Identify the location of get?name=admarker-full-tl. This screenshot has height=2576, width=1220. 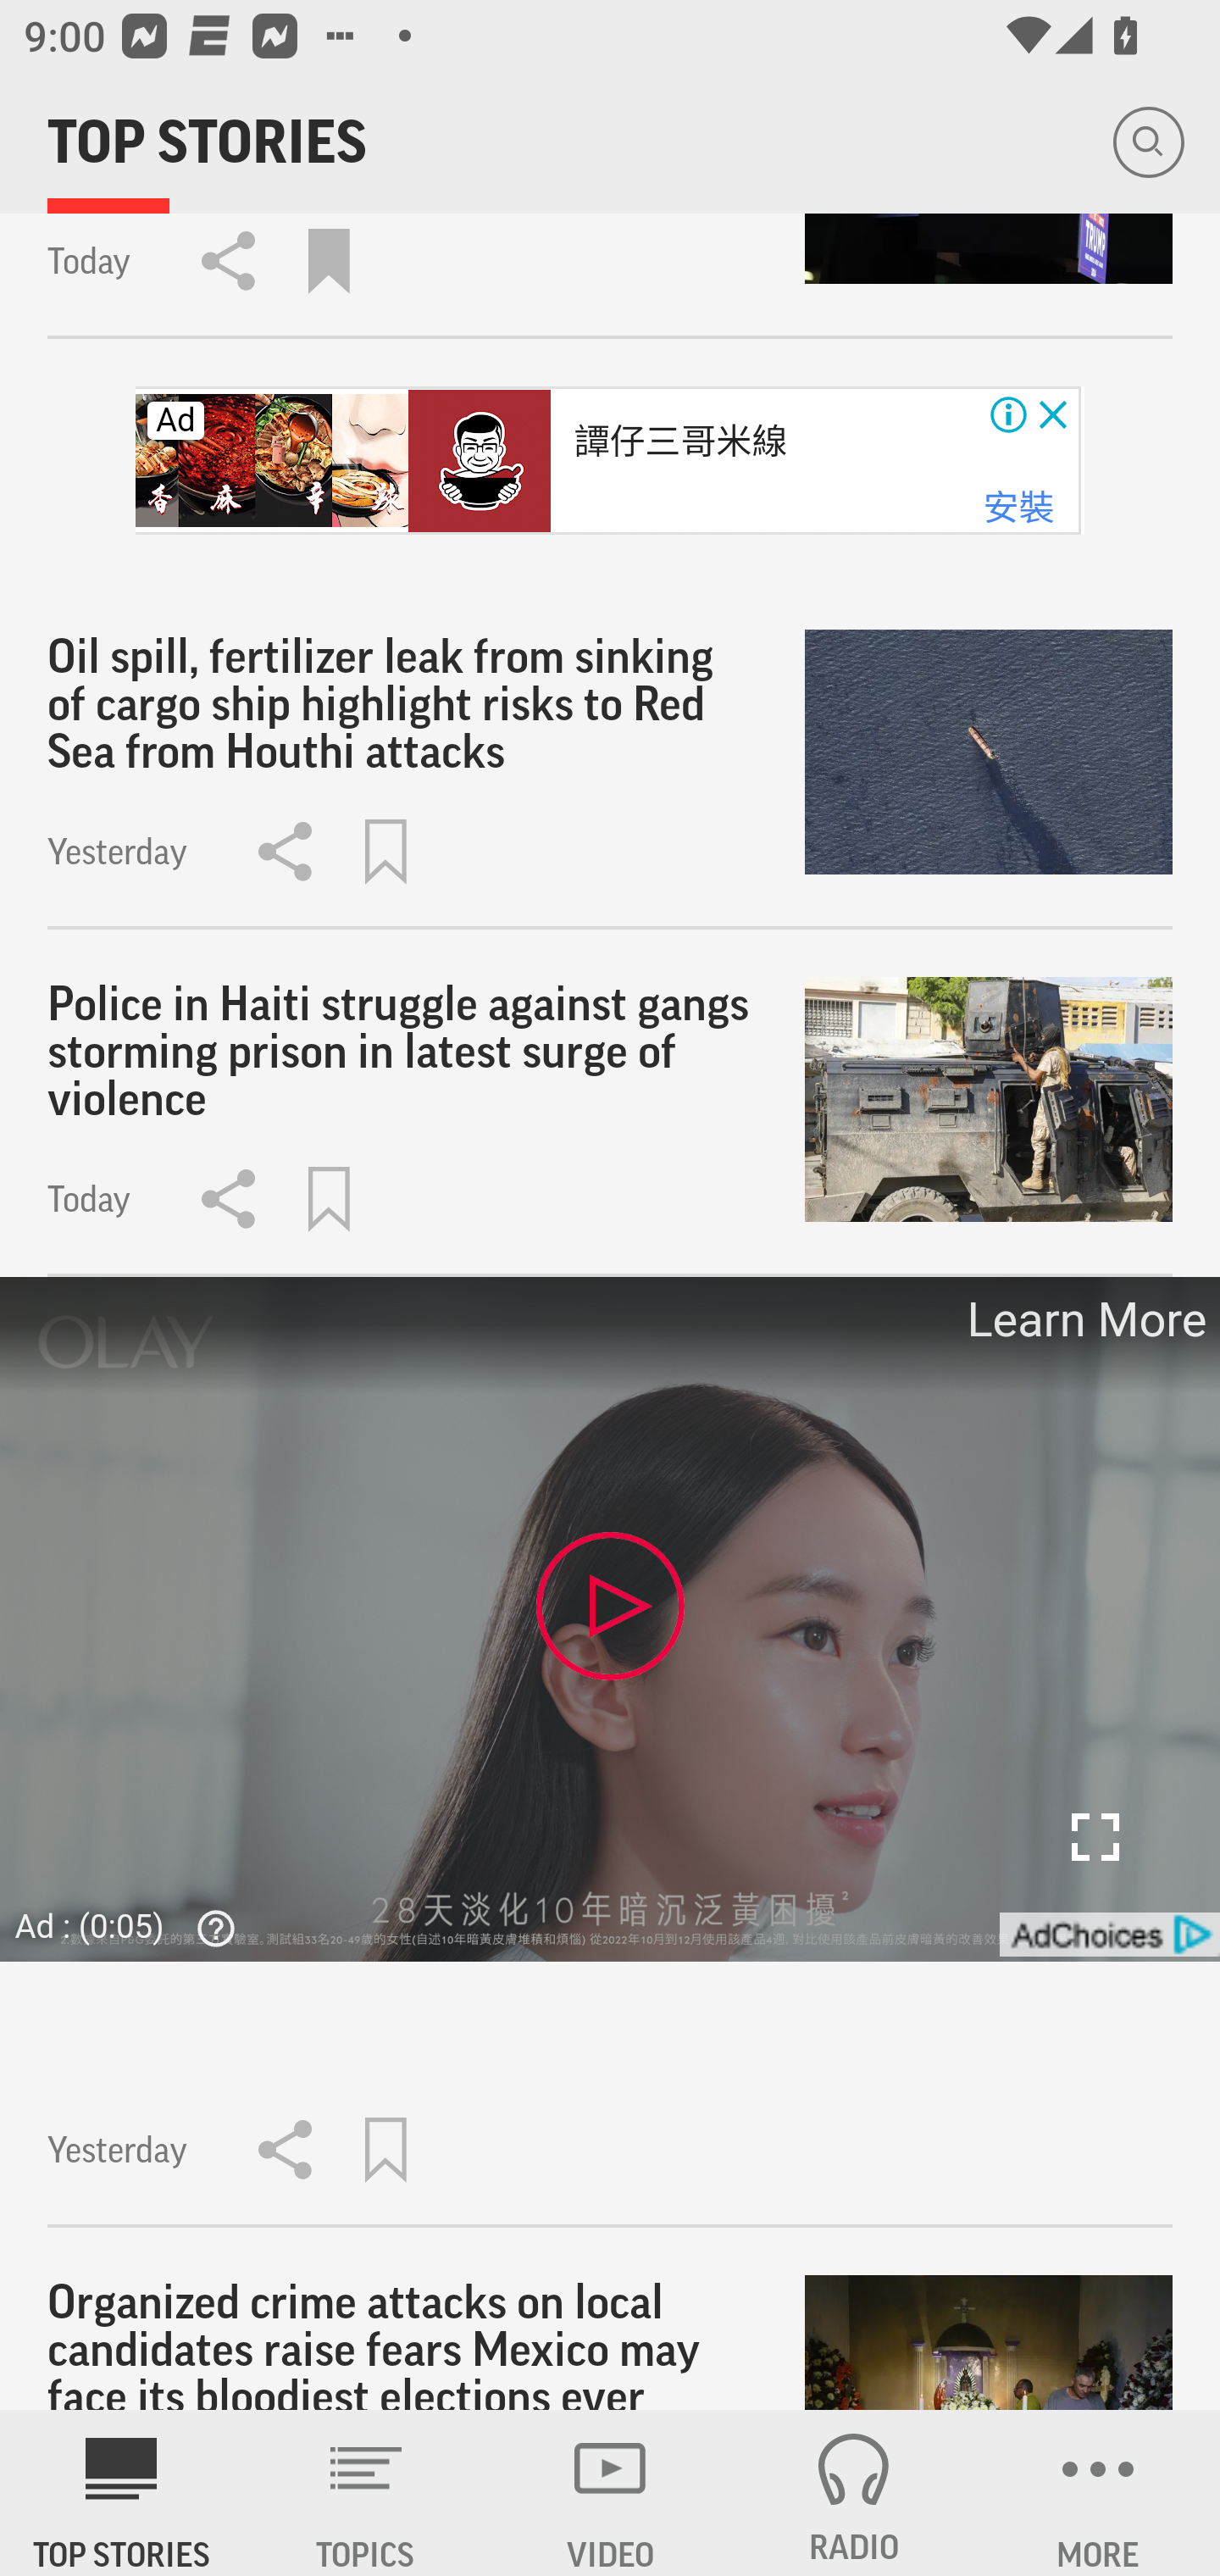
(1108, 1935).